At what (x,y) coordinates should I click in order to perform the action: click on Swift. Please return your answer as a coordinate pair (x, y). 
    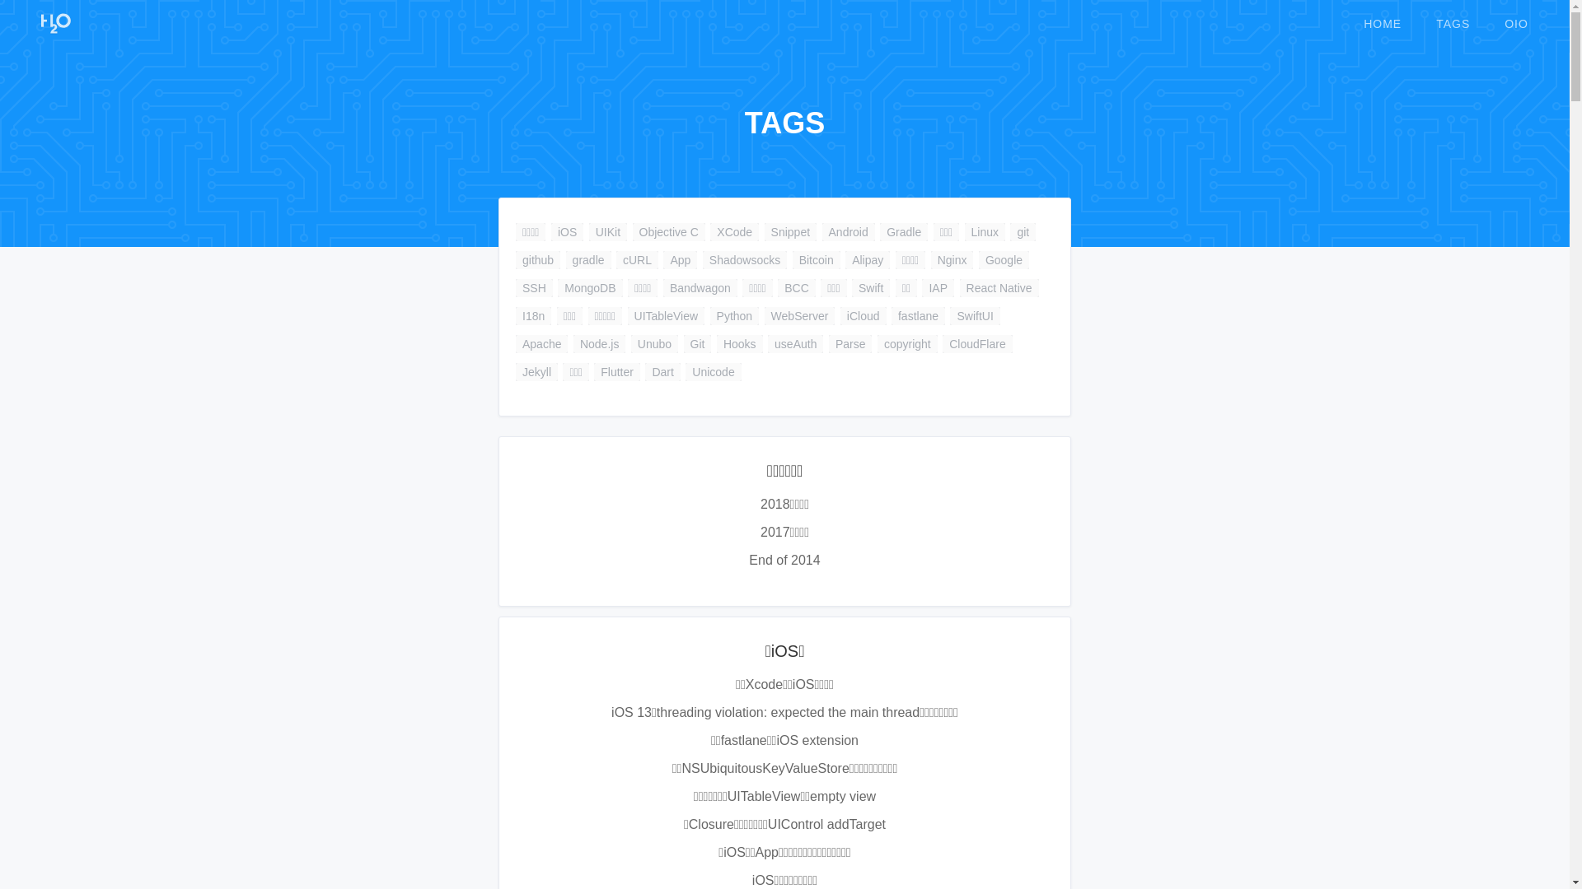
    Looking at the image, I should click on (871, 288).